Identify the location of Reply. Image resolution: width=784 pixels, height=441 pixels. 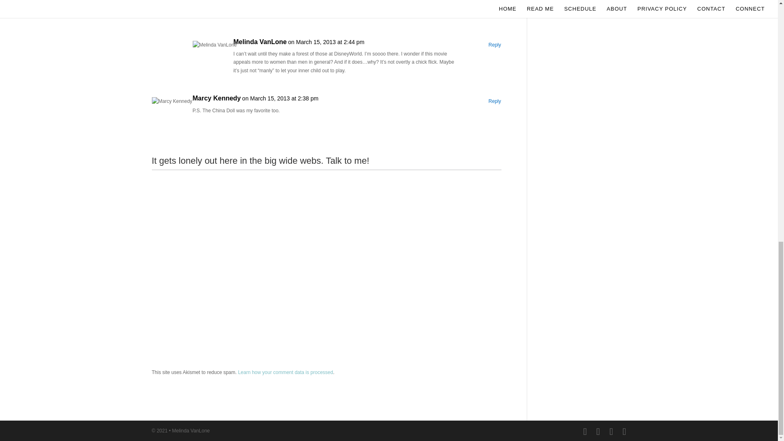
(494, 101).